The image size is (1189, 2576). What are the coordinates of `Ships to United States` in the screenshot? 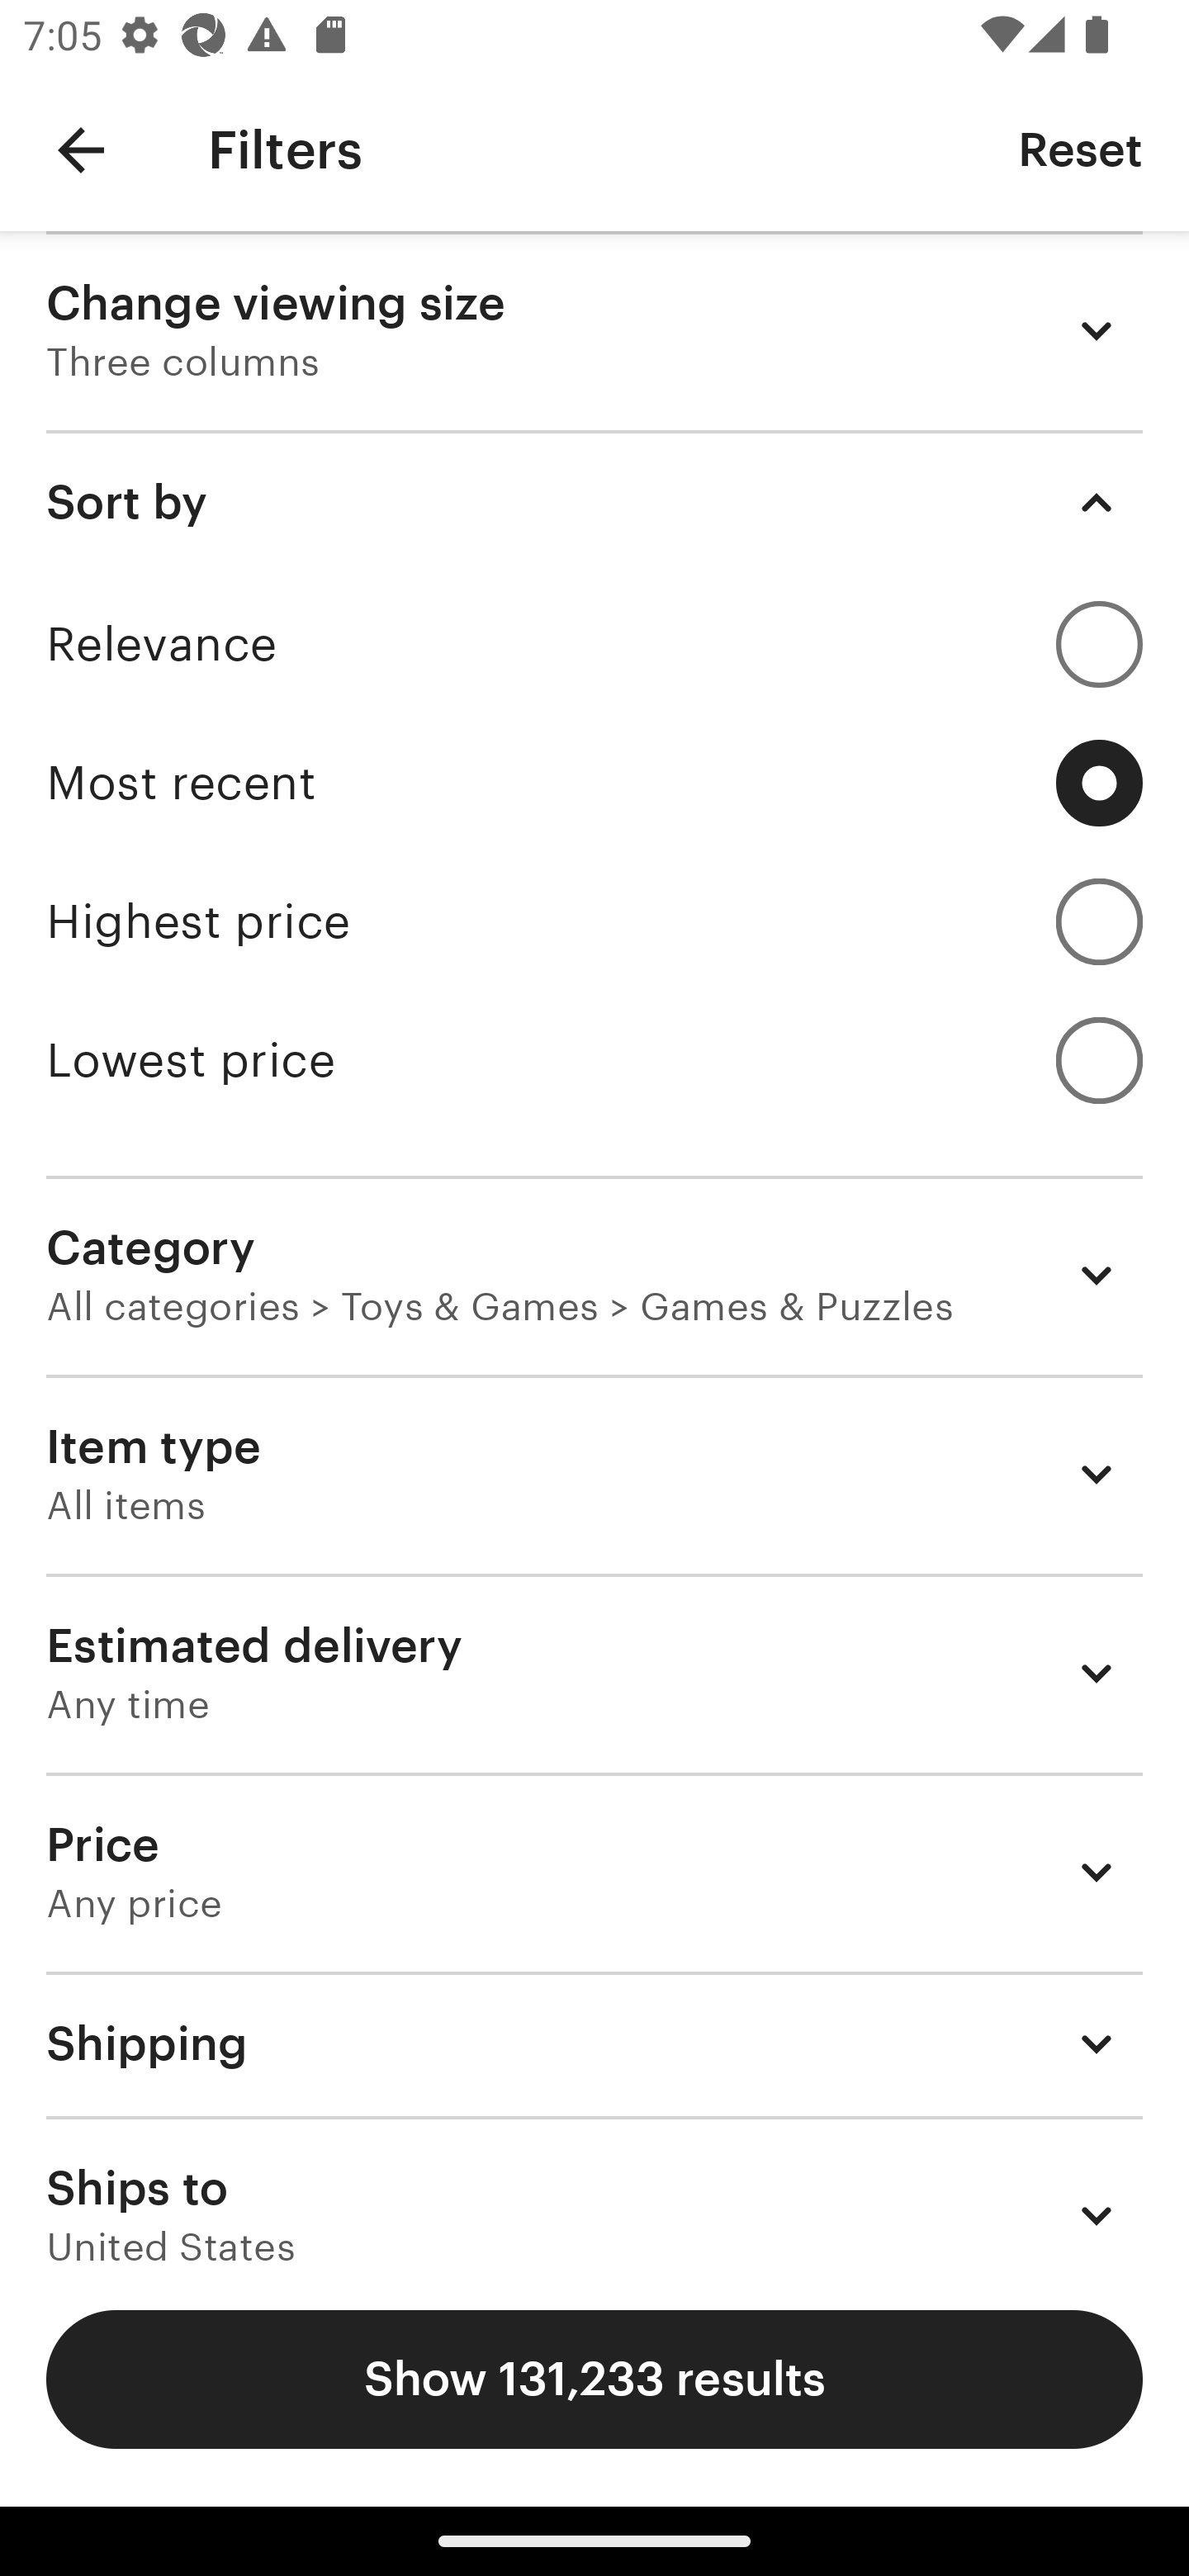 It's located at (594, 2190).